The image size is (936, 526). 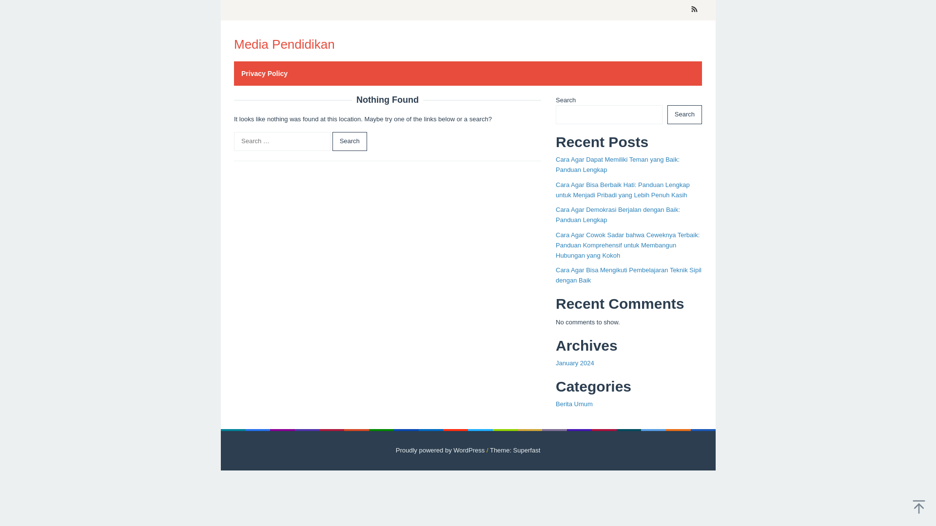 What do you see at coordinates (515, 450) in the screenshot?
I see `Theme: Superfast` at bounding box center [515, 450].